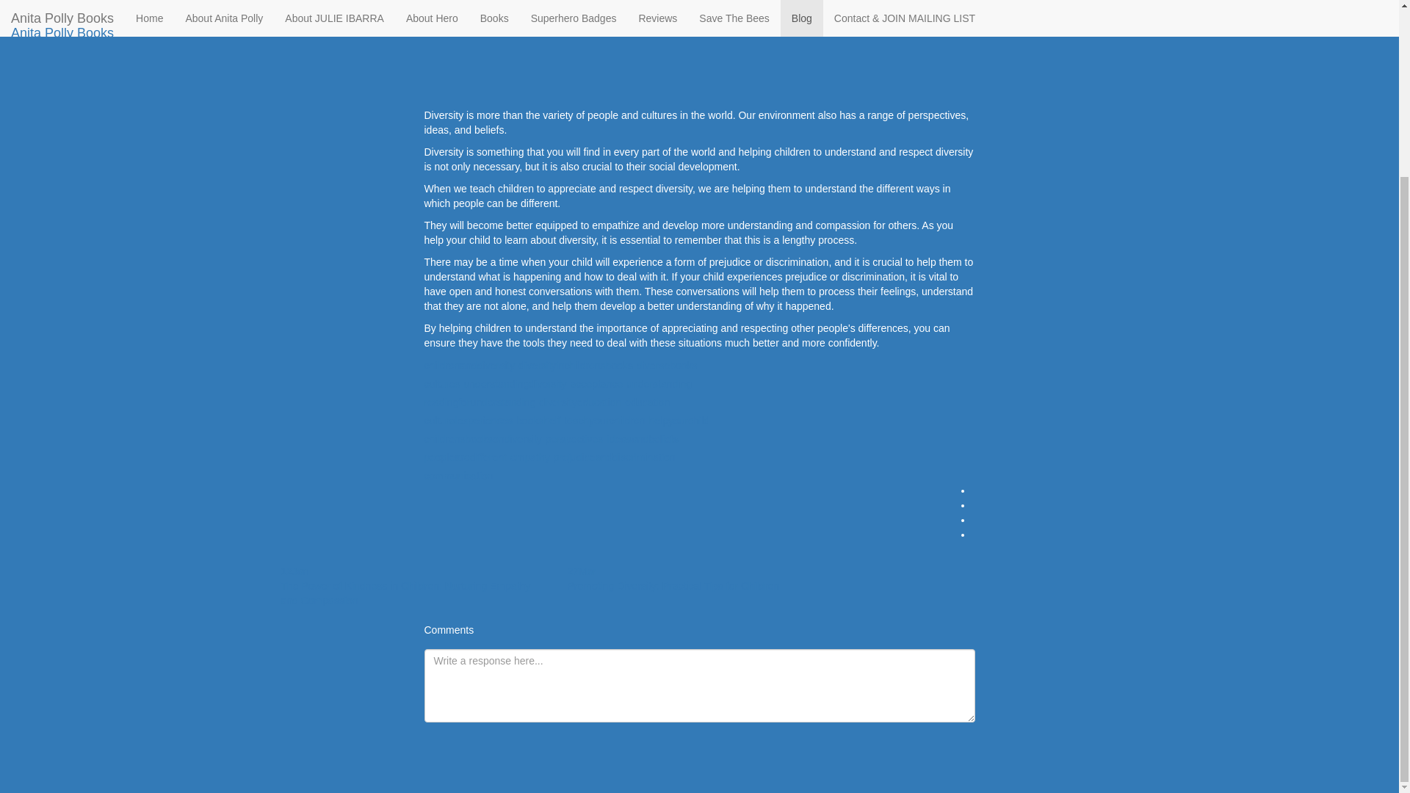 The image size is (1410, 793). I want to click on understandingdiversity, so click(515, 385).